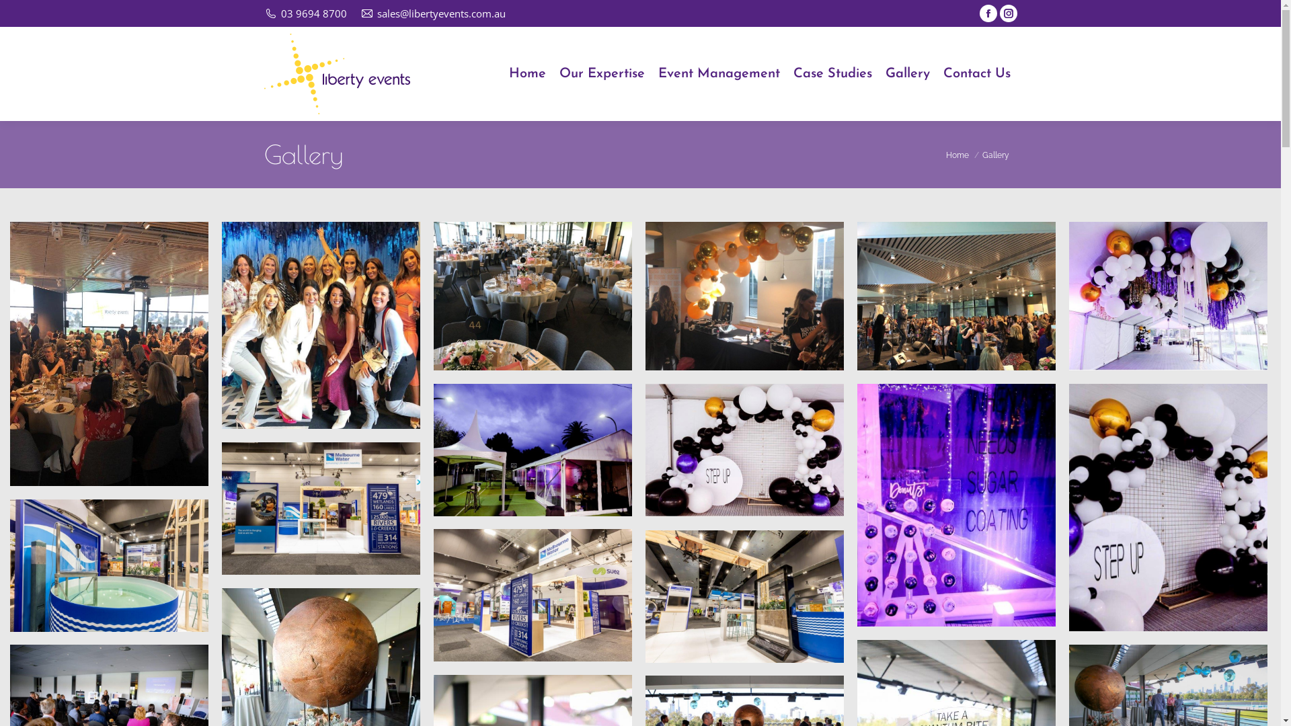 Image resolution: width=1291 pixels, height=726 pixels. Describe the element at coordinates (745, 296) in the screenshot. I see `1.4` at that location.